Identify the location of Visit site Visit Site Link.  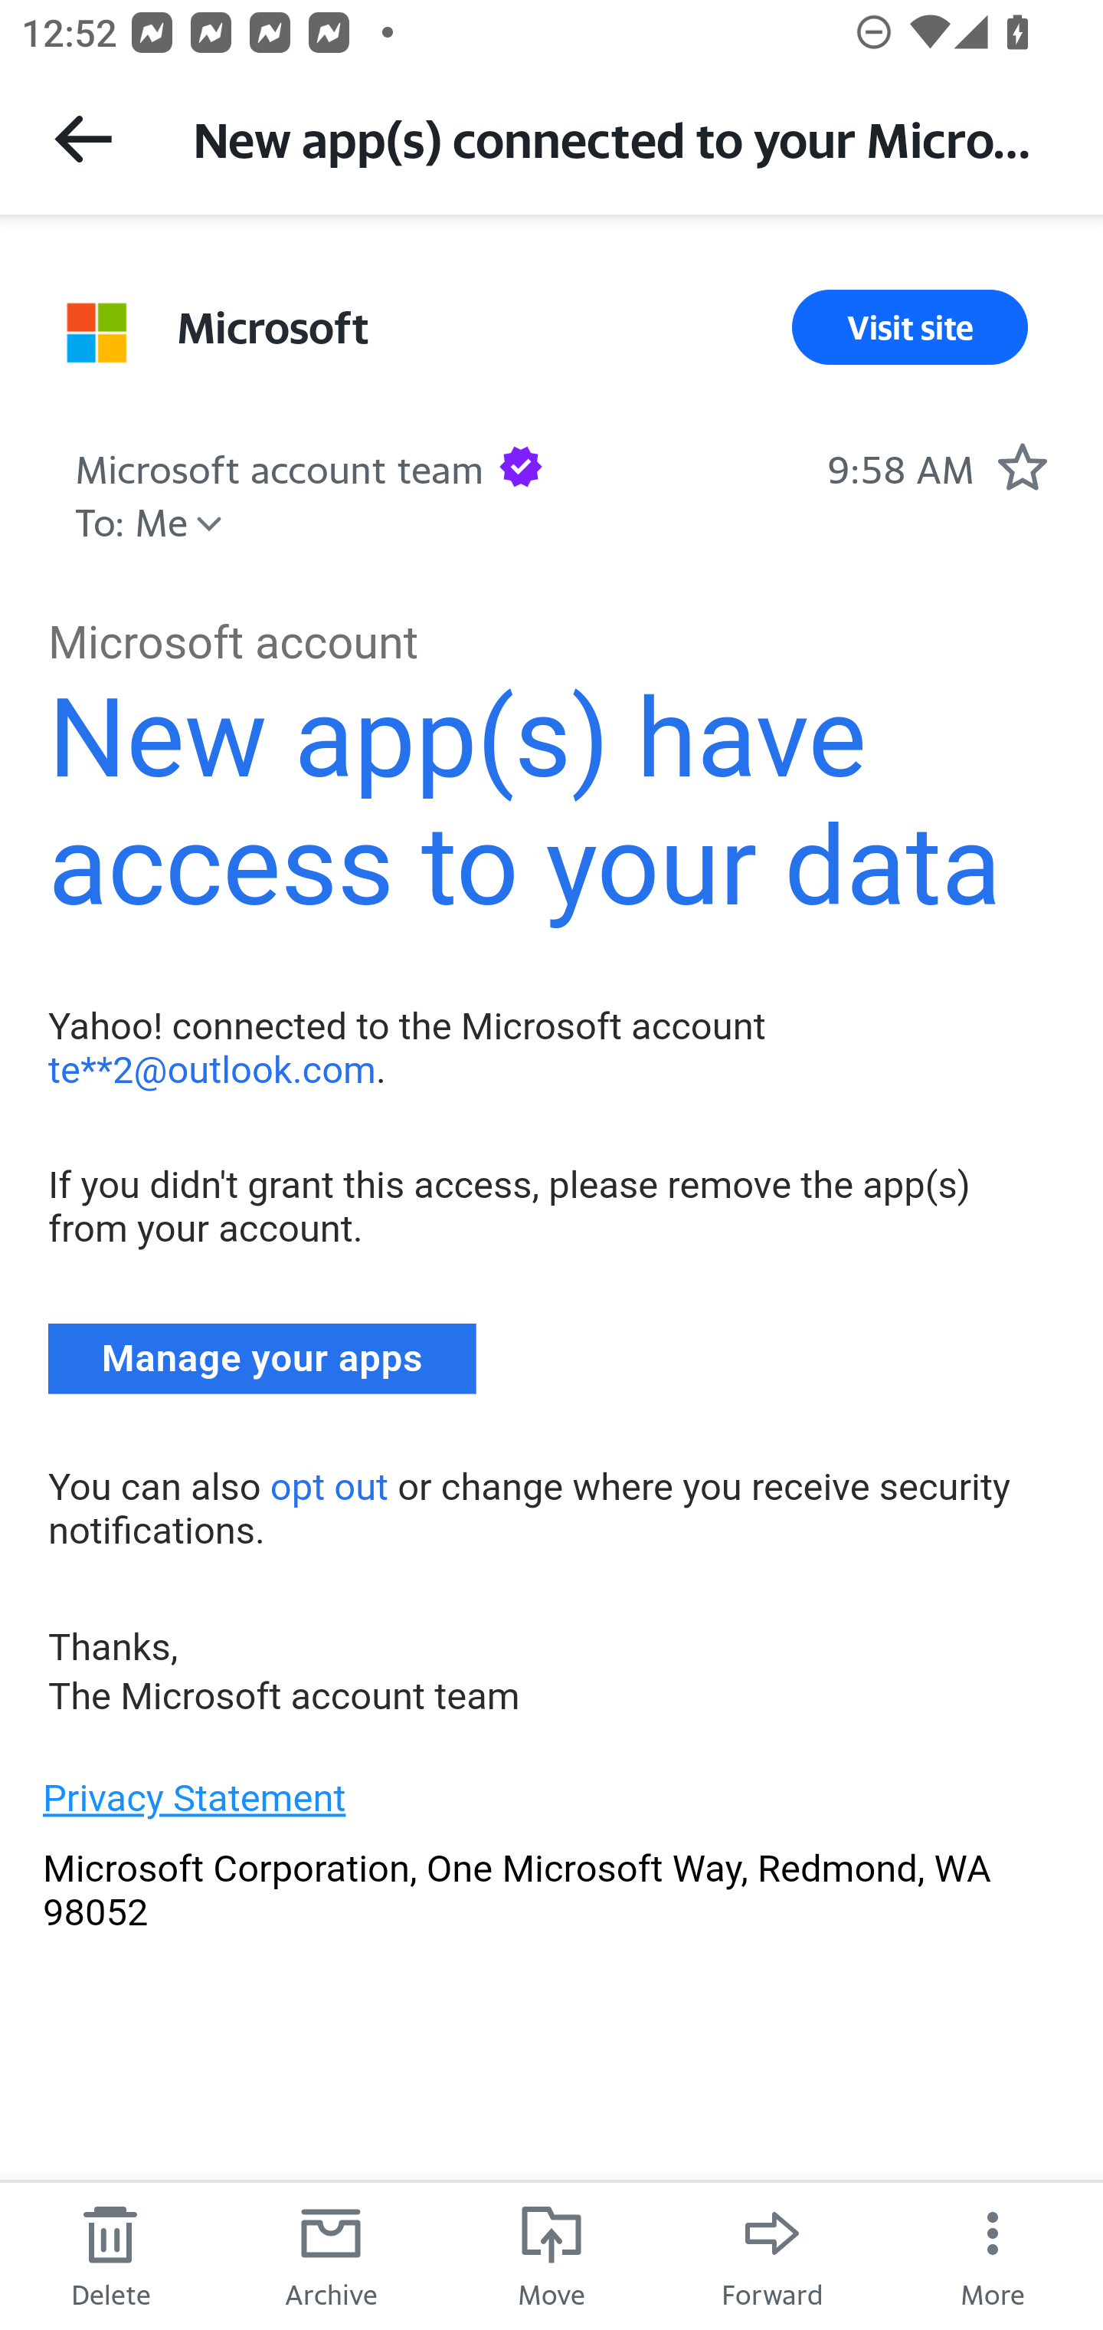
(910, 327).